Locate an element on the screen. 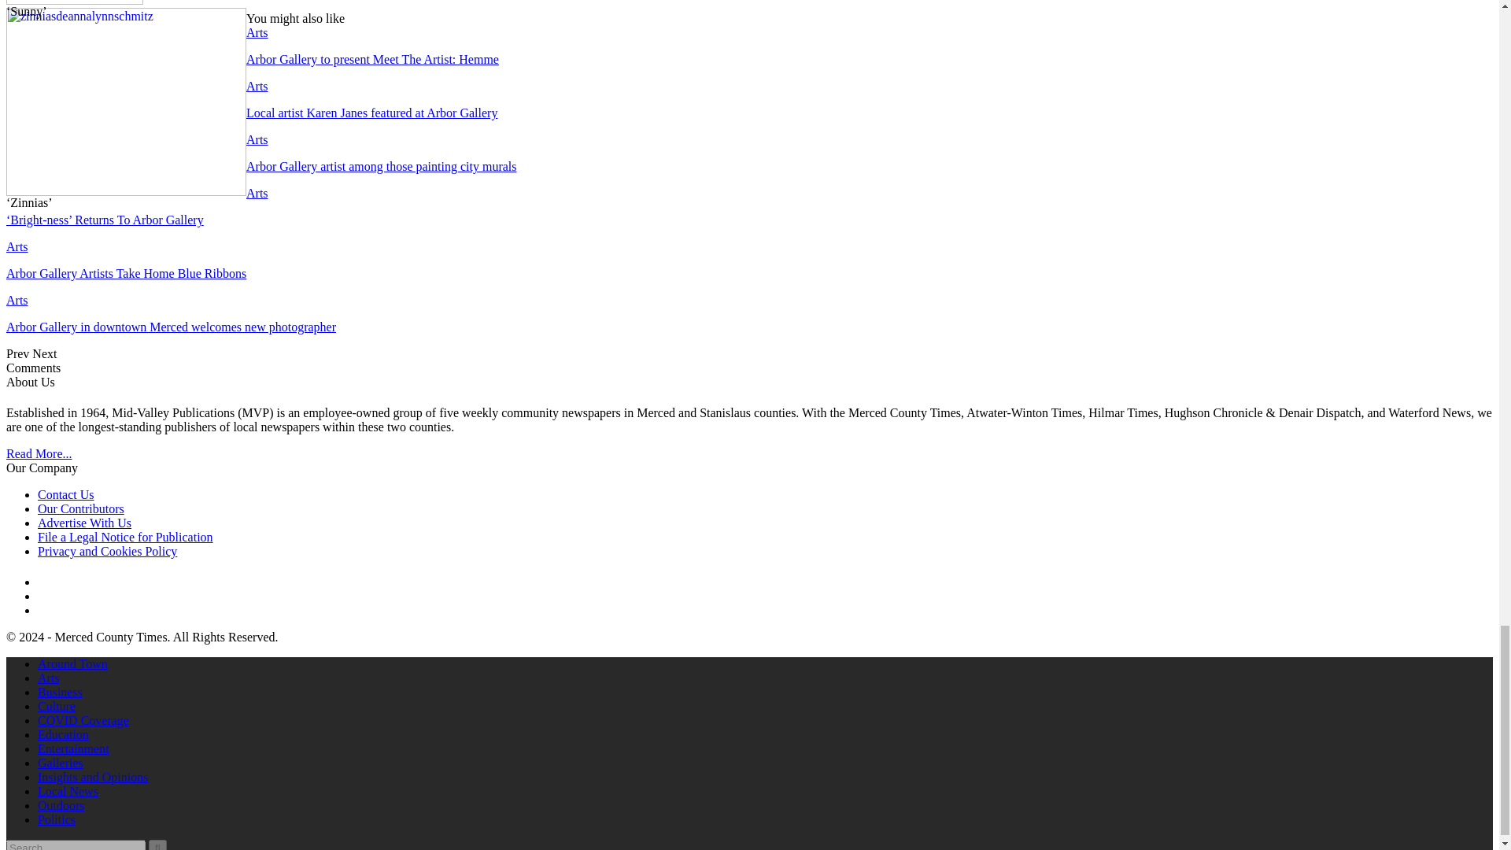 This screenshot has height=850, width=1511. Local artist Karen Janes featured at Arbor Gallery is located at coordinates (371, 113).